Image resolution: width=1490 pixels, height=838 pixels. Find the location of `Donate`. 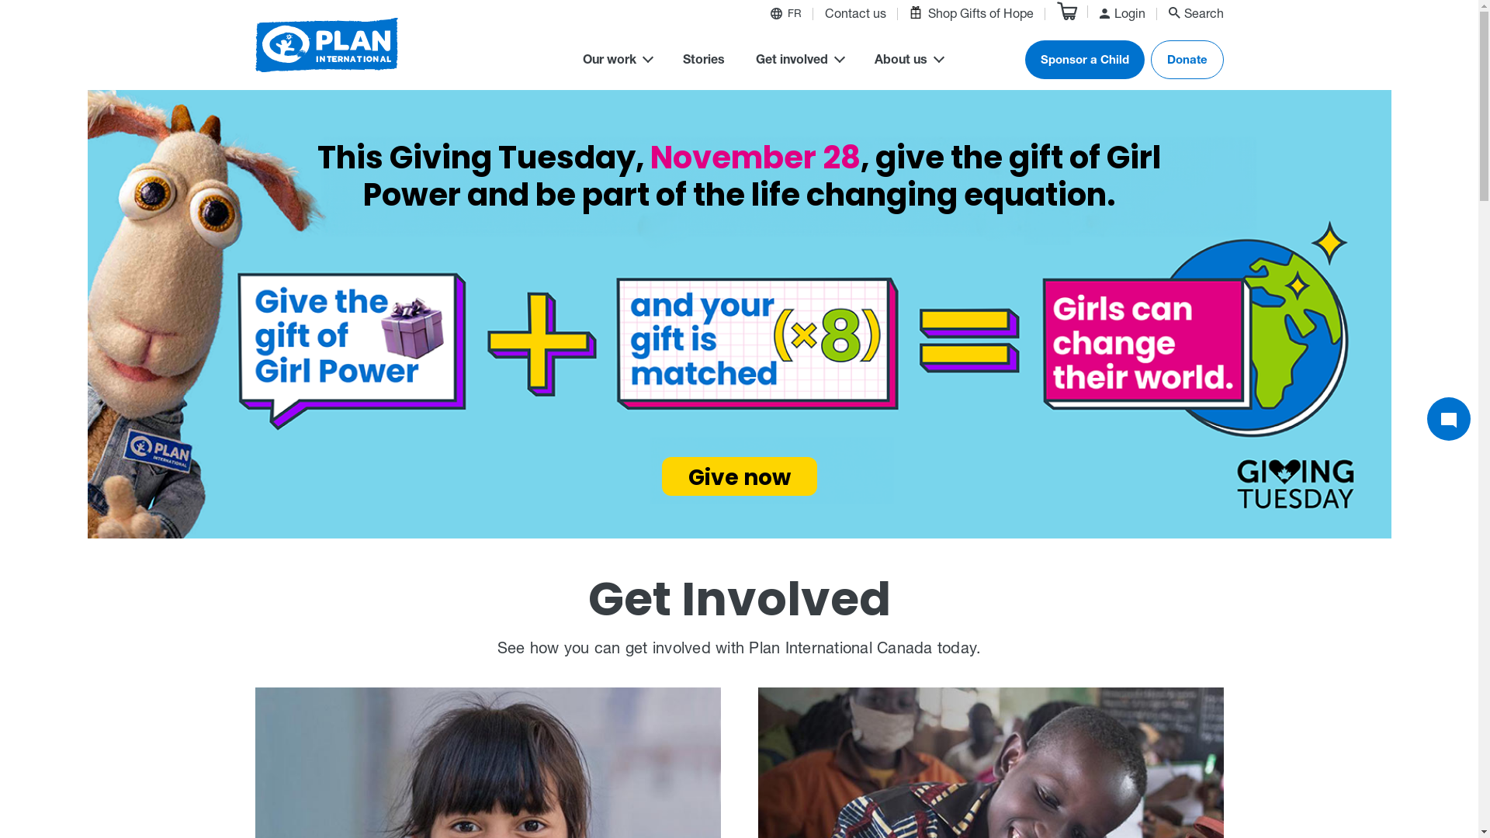

Donate is located at coordinates (1187, 60).